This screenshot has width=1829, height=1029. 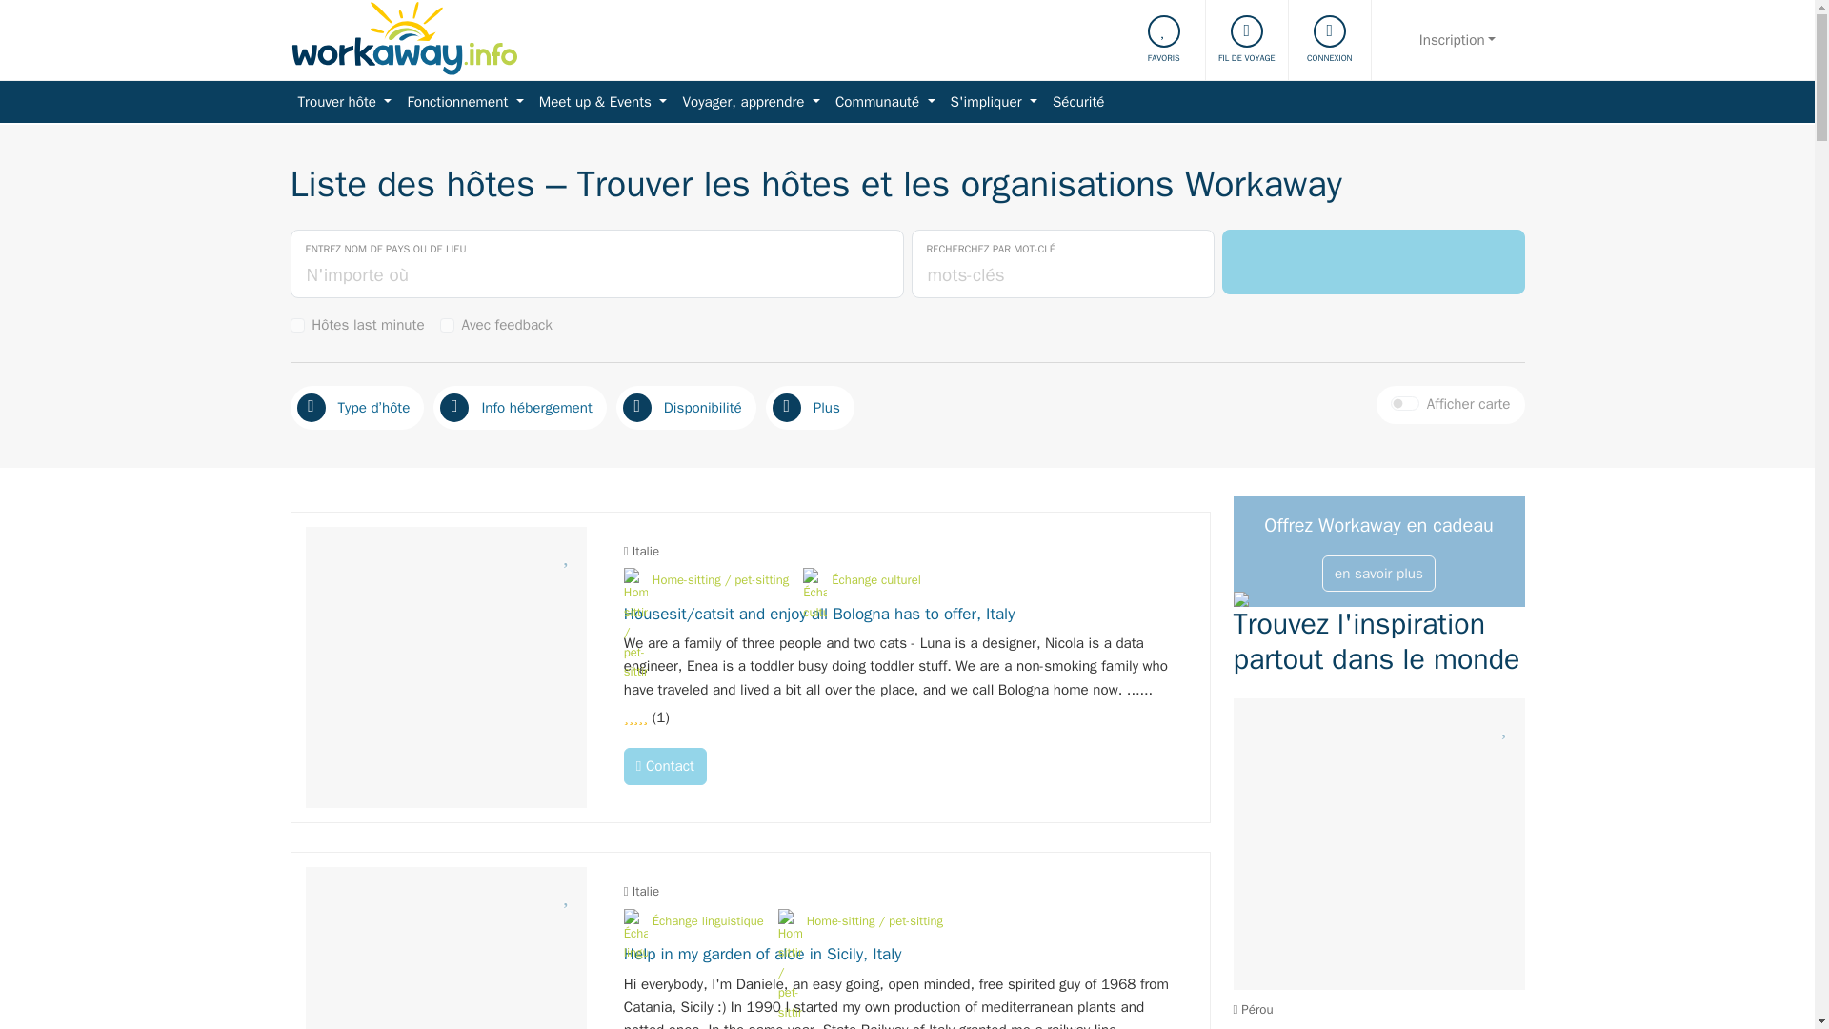 What do you see at coordinates (447, 324) in the screenshot?
I see `1` at bounding box center [447, 324].